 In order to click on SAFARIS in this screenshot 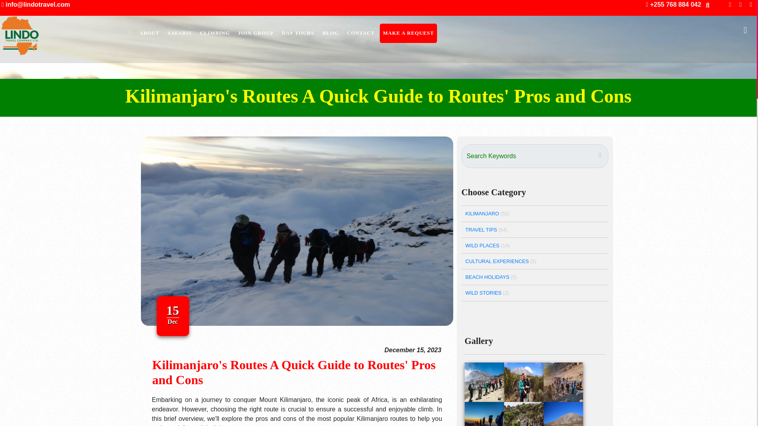, I will do `click(179, 35)`.